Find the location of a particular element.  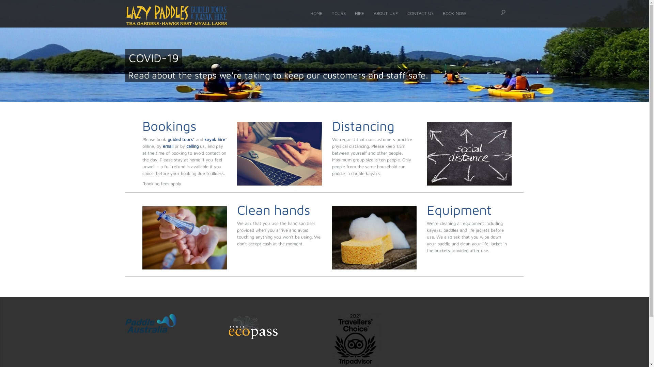

ABOUT US is located at coordinates (386, 13).